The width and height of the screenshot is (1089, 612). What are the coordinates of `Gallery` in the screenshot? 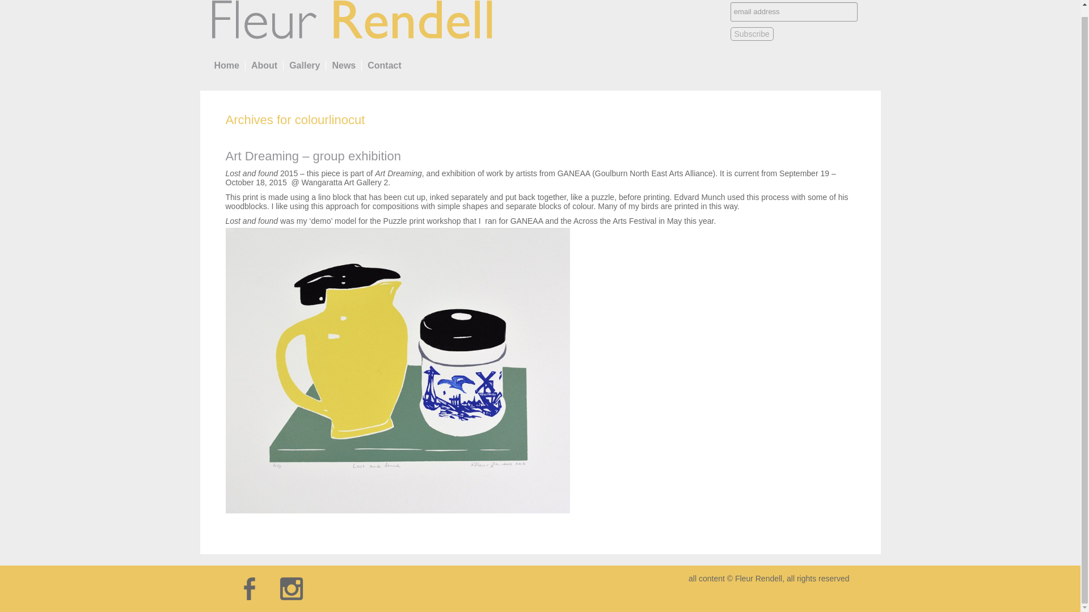 It's located at (304, 65).